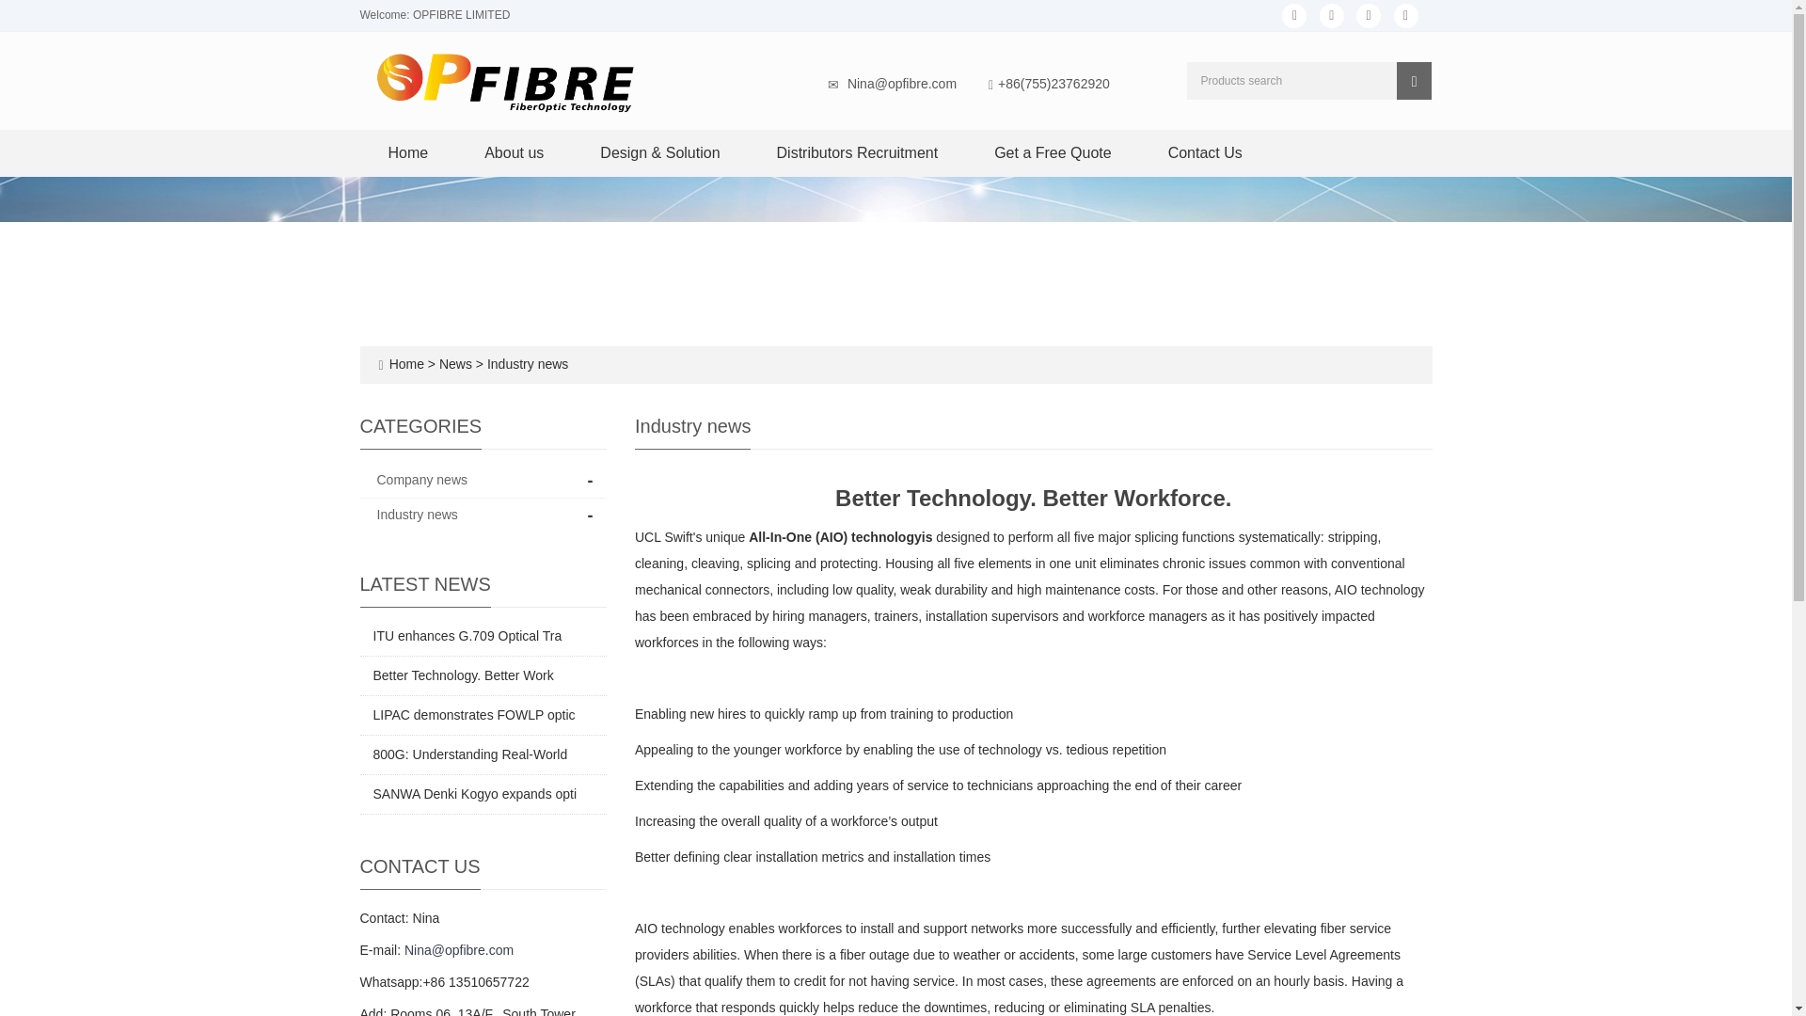  What do you see at coordinates (468, 754) in the screenshot?
I see `800G: Understanding Real-World` at bounding box center [468, 754].